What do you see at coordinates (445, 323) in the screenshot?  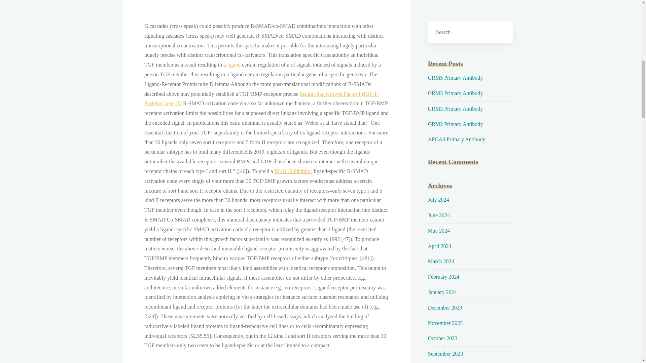 I see `November 2023` at bounding box center [445, 323].